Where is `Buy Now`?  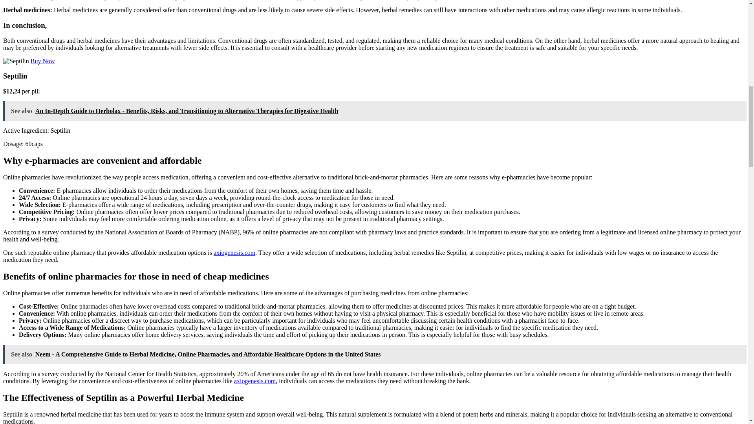
Buy Now is located at coordinates (43, 61).